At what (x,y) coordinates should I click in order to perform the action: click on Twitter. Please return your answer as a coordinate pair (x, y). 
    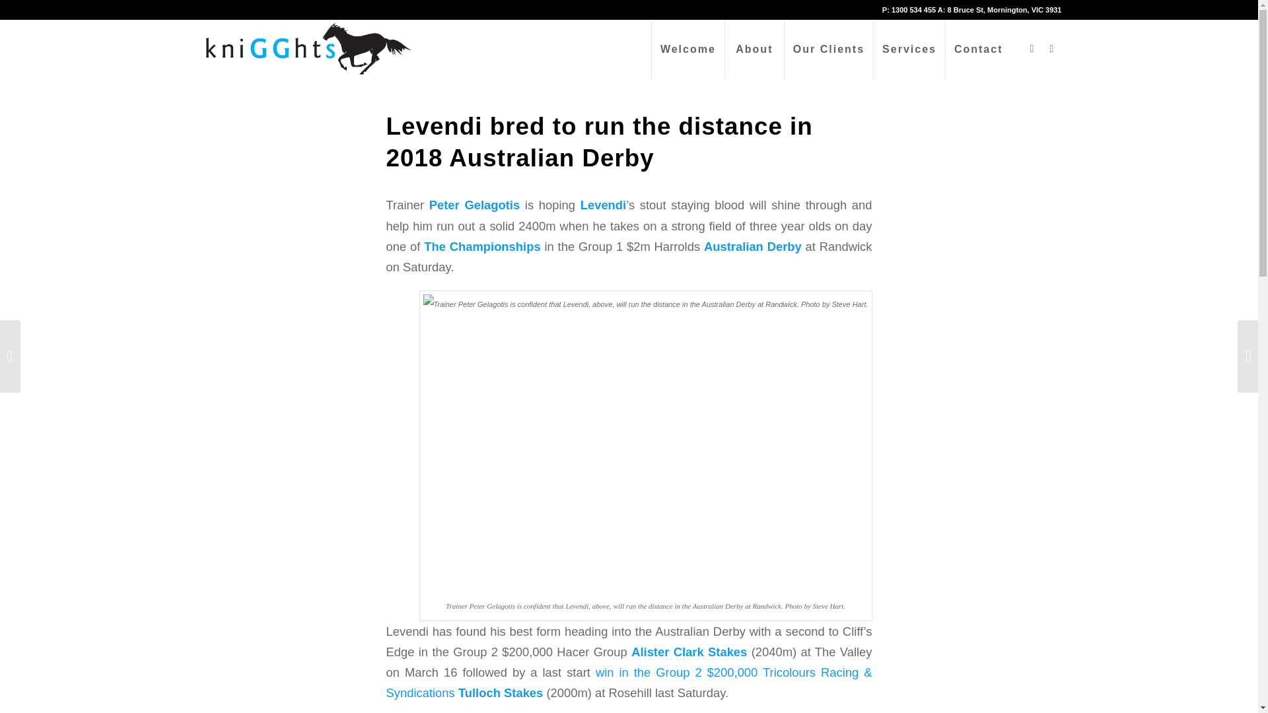
    Looking at the image, I should click on (1052, 49).